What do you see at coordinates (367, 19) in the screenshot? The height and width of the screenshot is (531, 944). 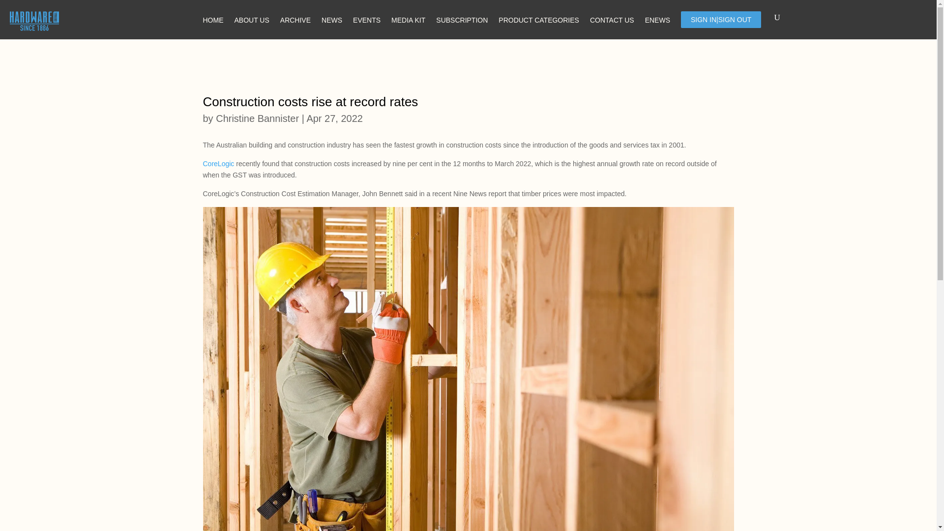 I see `EVENTS` at bounding box center [367, 19].